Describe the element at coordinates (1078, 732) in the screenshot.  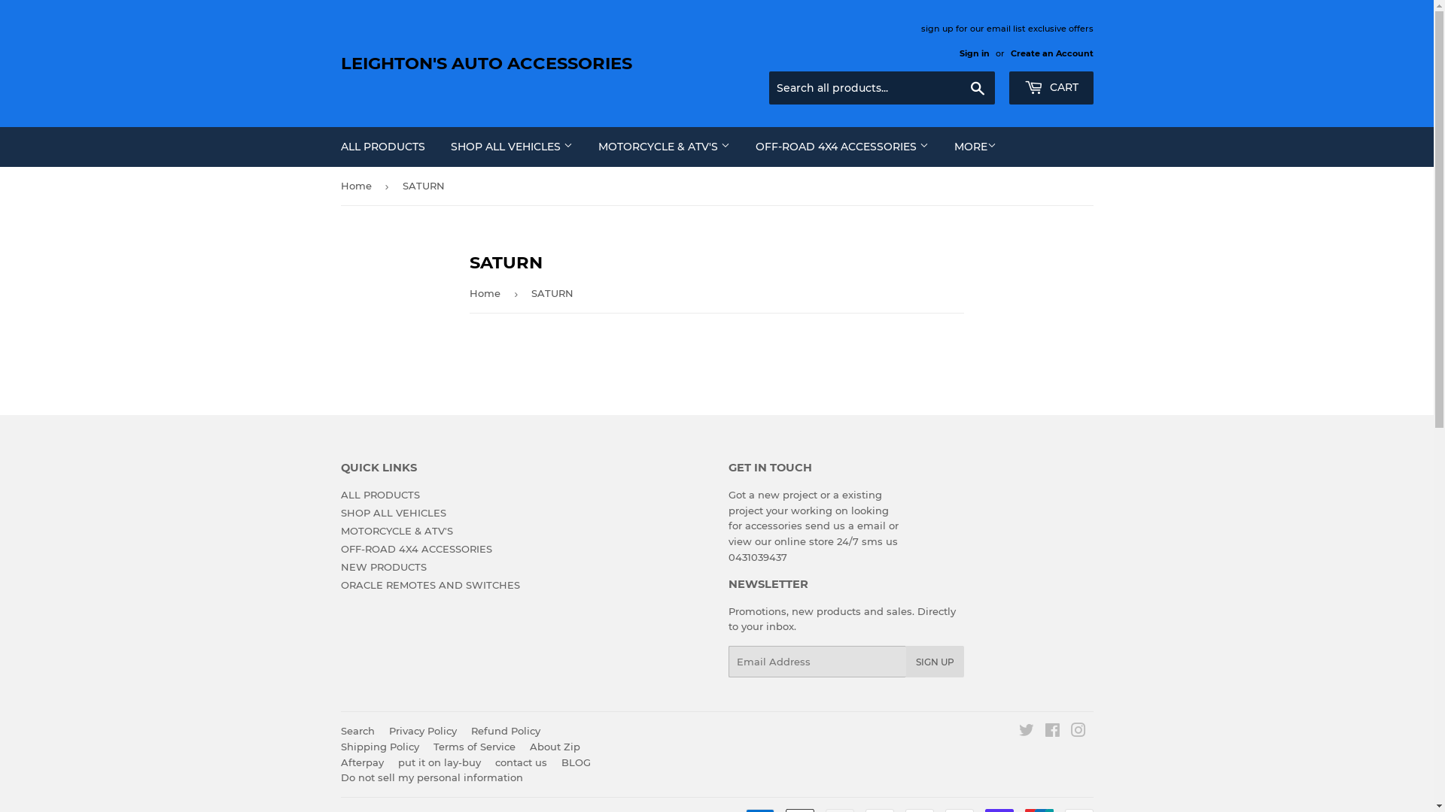
I see `Instagram` at that location.